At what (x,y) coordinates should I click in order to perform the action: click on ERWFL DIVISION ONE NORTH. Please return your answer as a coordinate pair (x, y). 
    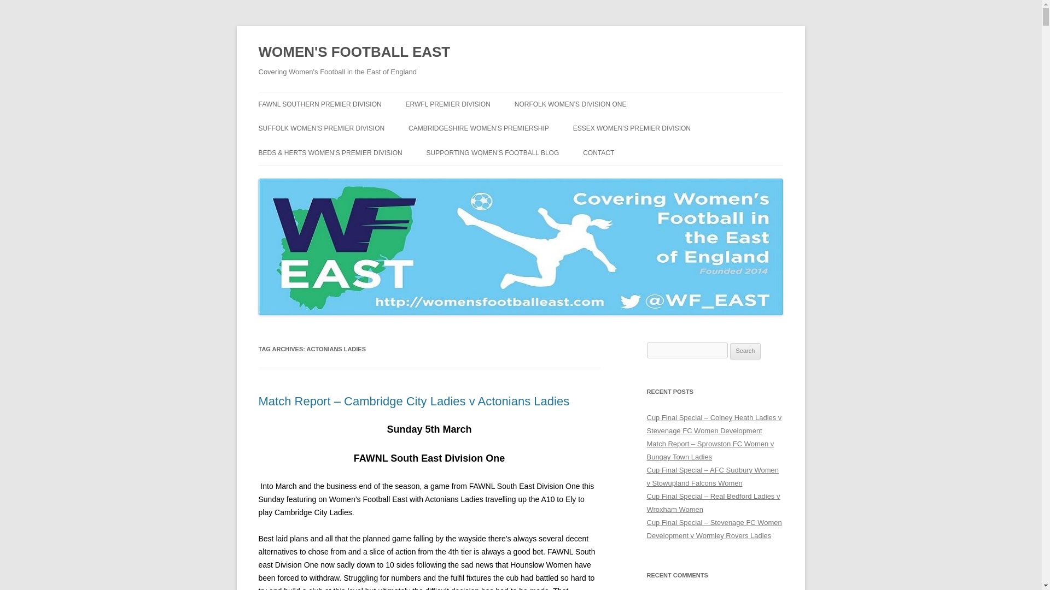
    Looking at the image, I should click on (460, 127).